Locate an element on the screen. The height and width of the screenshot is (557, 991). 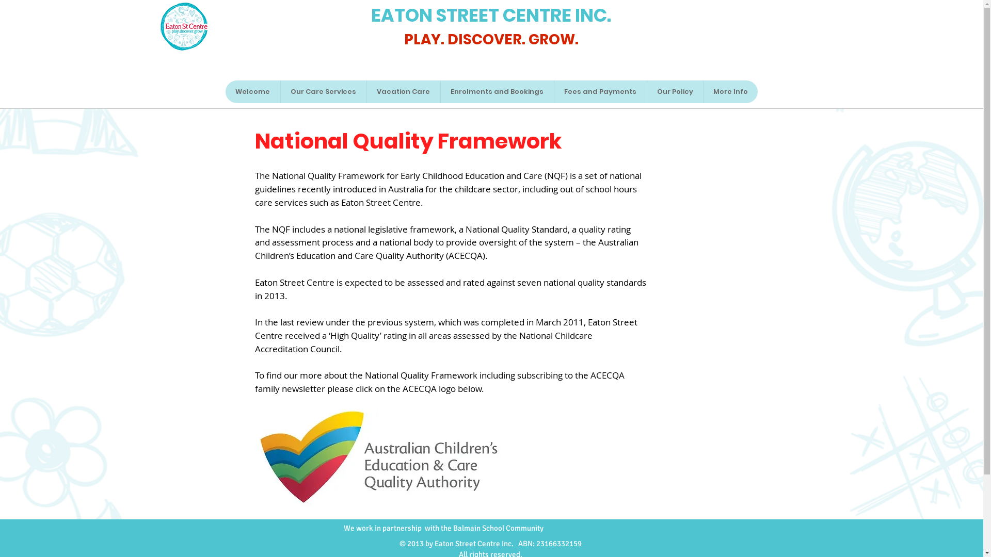
Our Policy is located at coordinates (674, 92).